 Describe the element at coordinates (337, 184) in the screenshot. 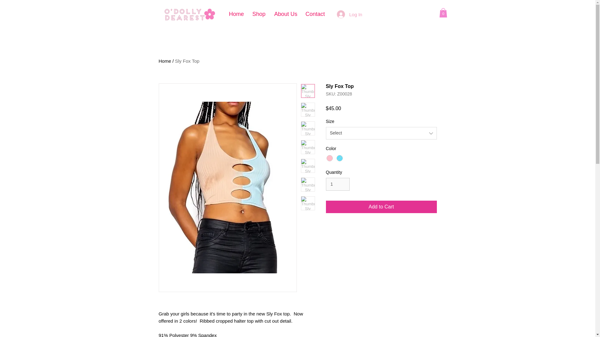

I see `1` at that location.